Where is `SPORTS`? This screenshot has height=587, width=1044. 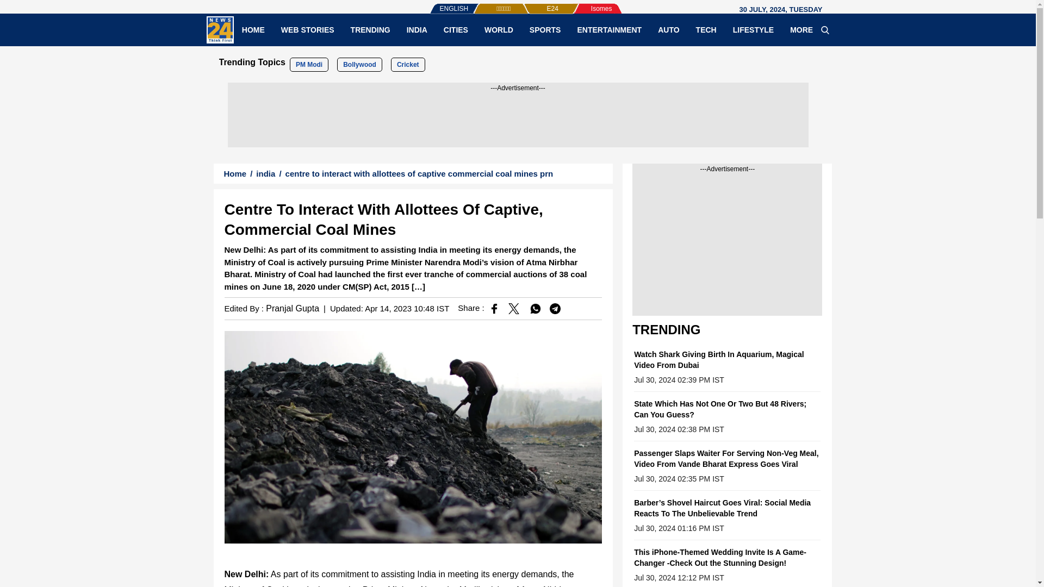 SPORTS is located at coordinates (545, 29).